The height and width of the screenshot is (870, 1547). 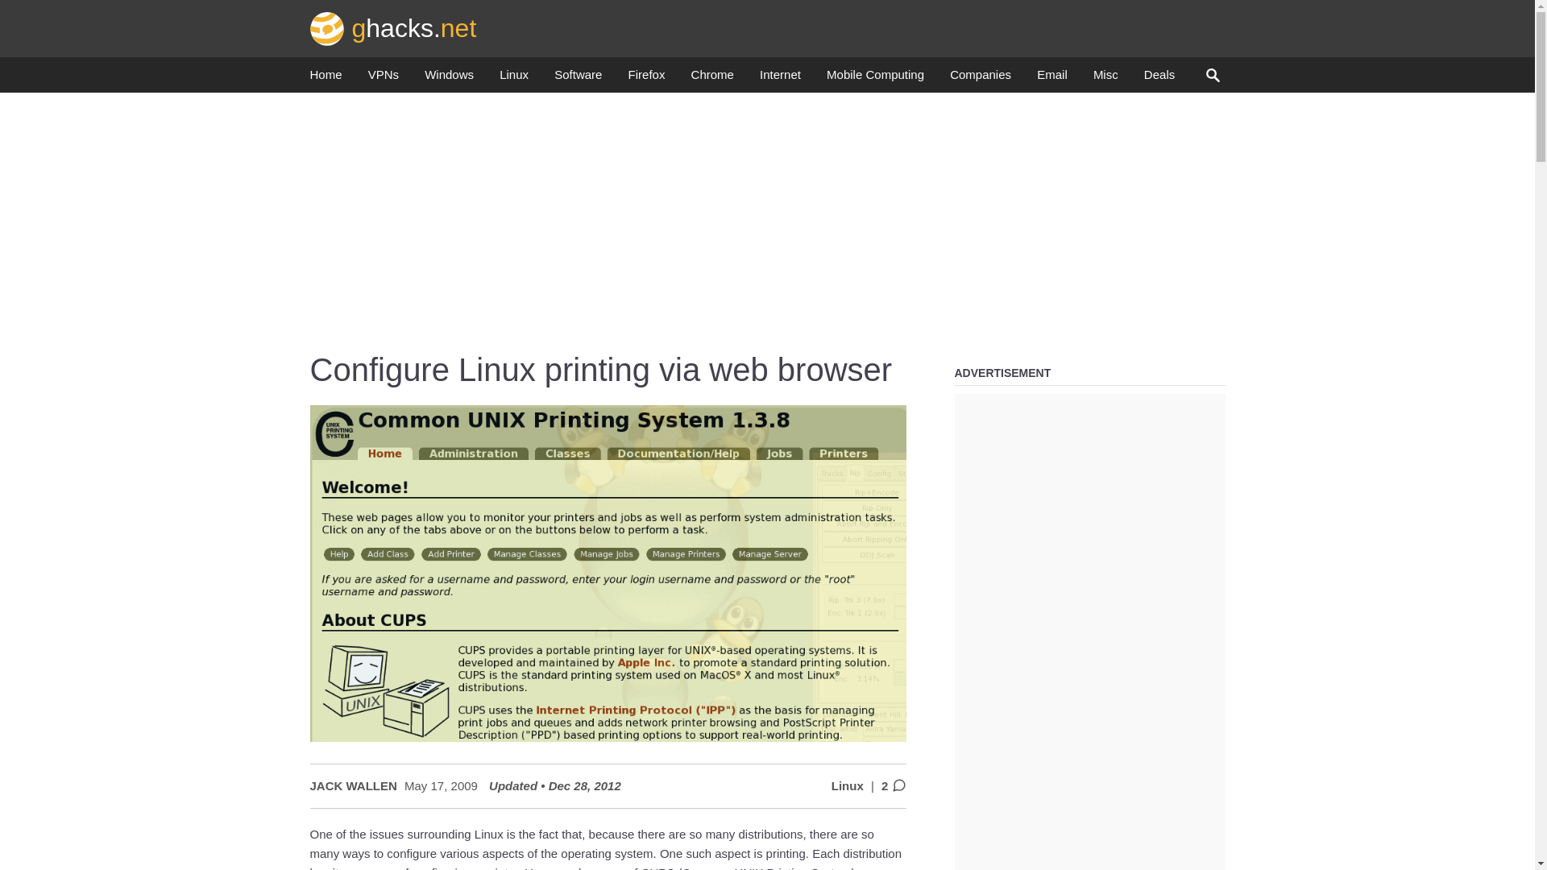 What do you see at coordinates (384, 79) in the screenshot?
I see `VPNs` at bounding box center [384, 79].